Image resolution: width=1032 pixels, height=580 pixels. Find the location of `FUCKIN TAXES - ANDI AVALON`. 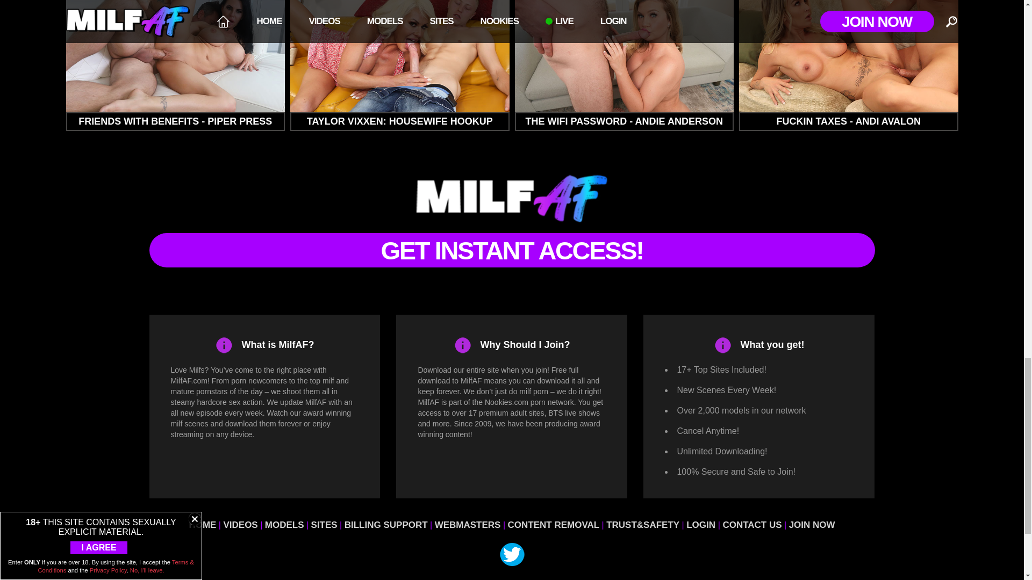

FUCKIN TAXES - ANDI AVALON is located at coordinates (848, 66).